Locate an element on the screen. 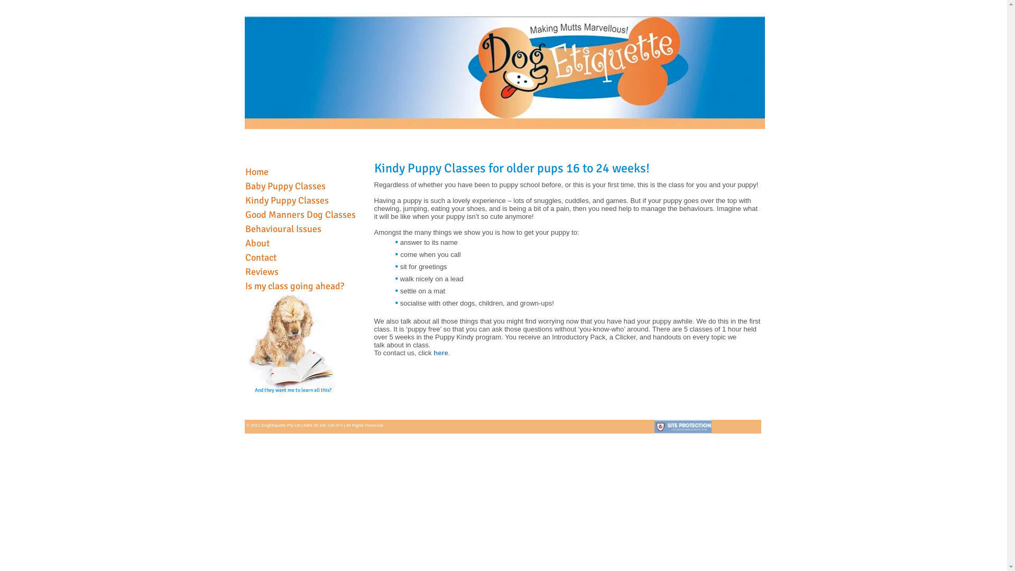  LearnAllThat.jpg is located at coordinates (292, 342).